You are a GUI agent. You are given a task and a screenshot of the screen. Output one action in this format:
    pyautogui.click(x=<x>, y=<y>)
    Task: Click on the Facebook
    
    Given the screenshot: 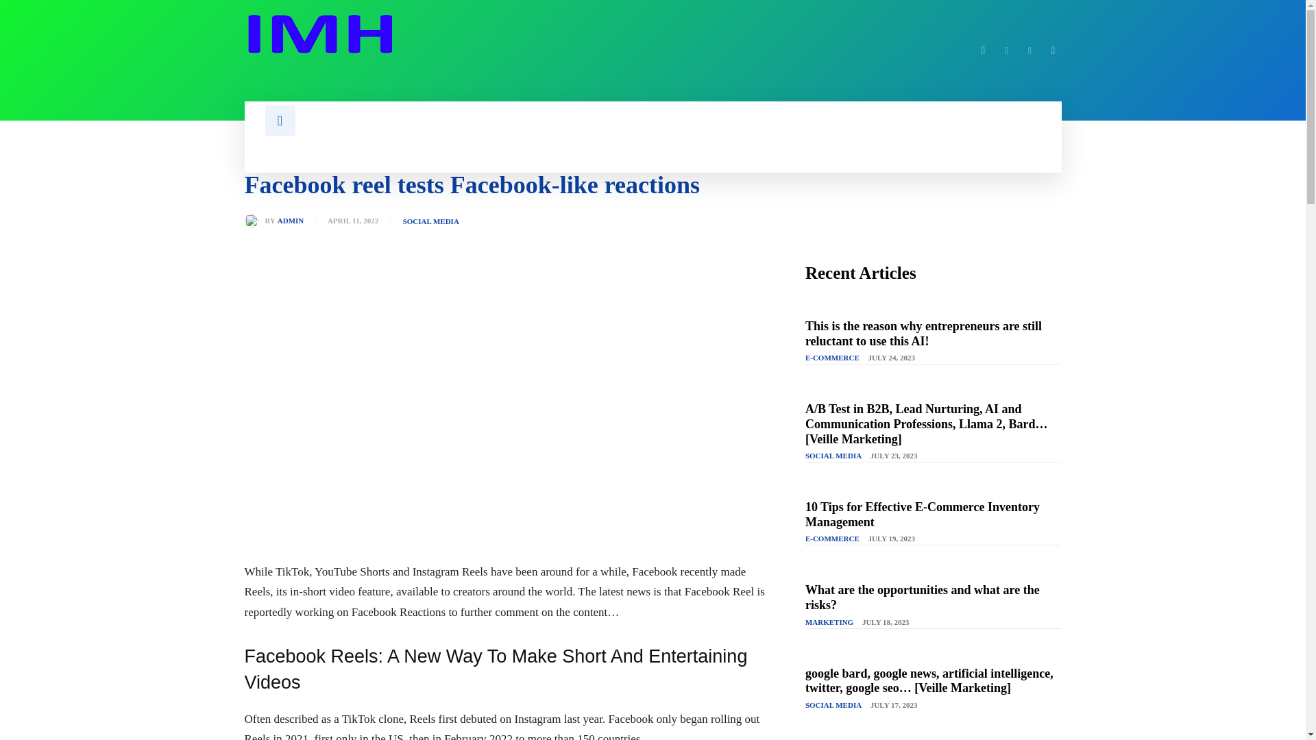 What is the action you would take?
    pyautogui.click(x=983, y=51)
    